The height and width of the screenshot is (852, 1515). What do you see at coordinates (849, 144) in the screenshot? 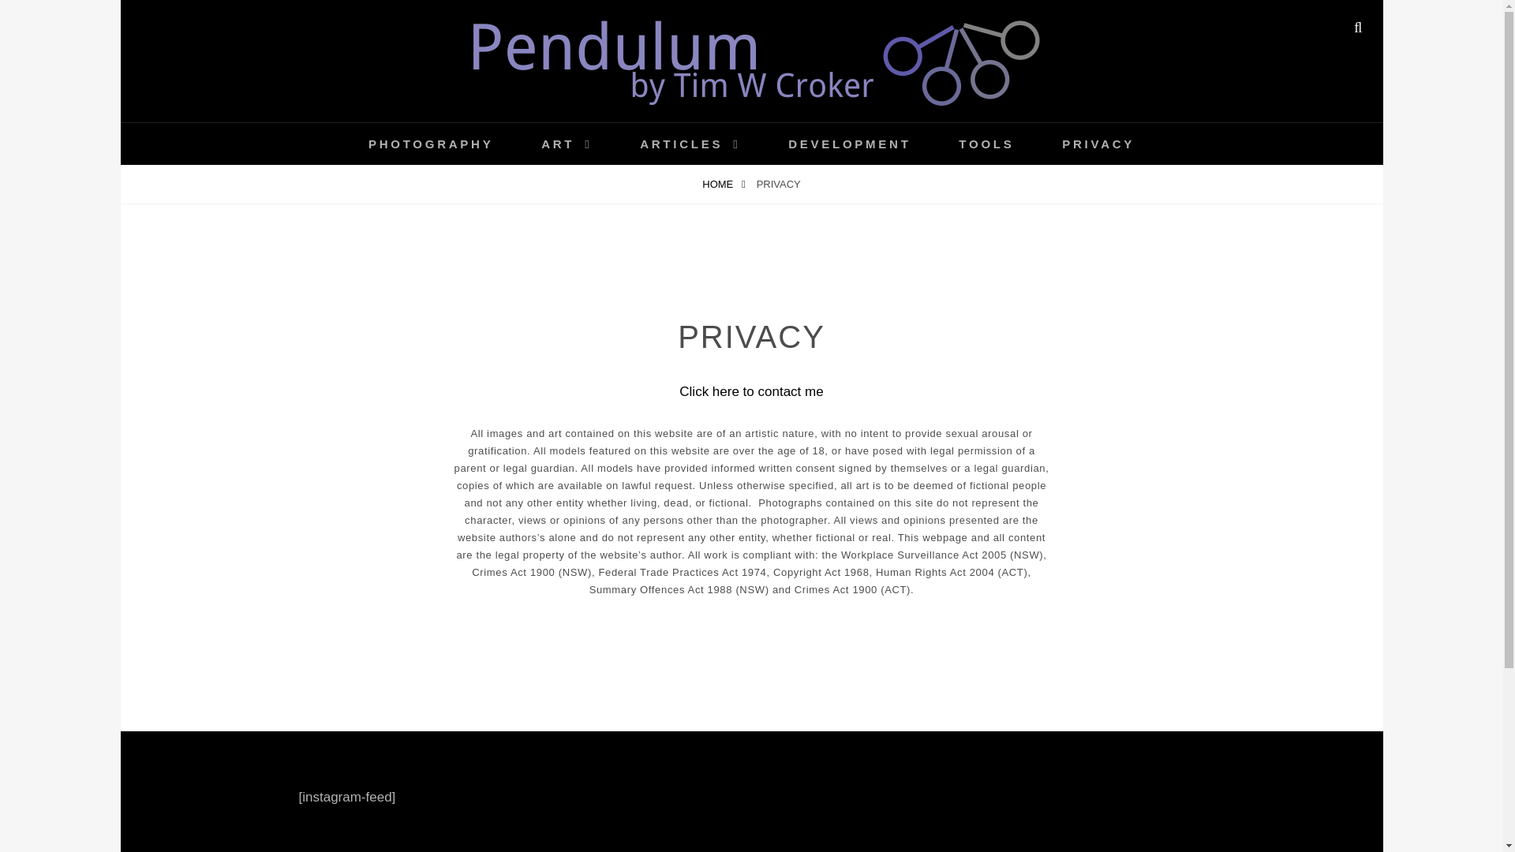
I see `DEVELOPMENT` at bounding box center [849, 144].